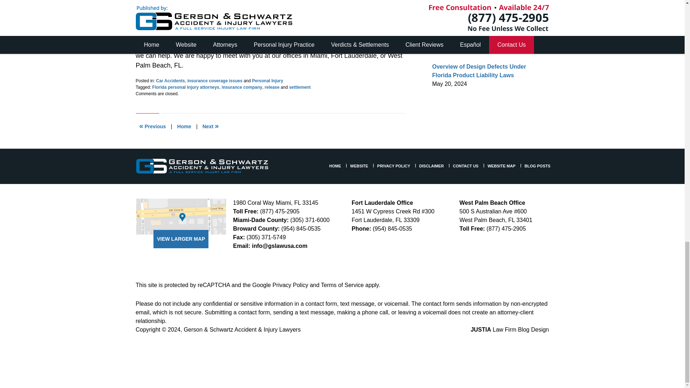  I want to click on release, so click(272, 87).